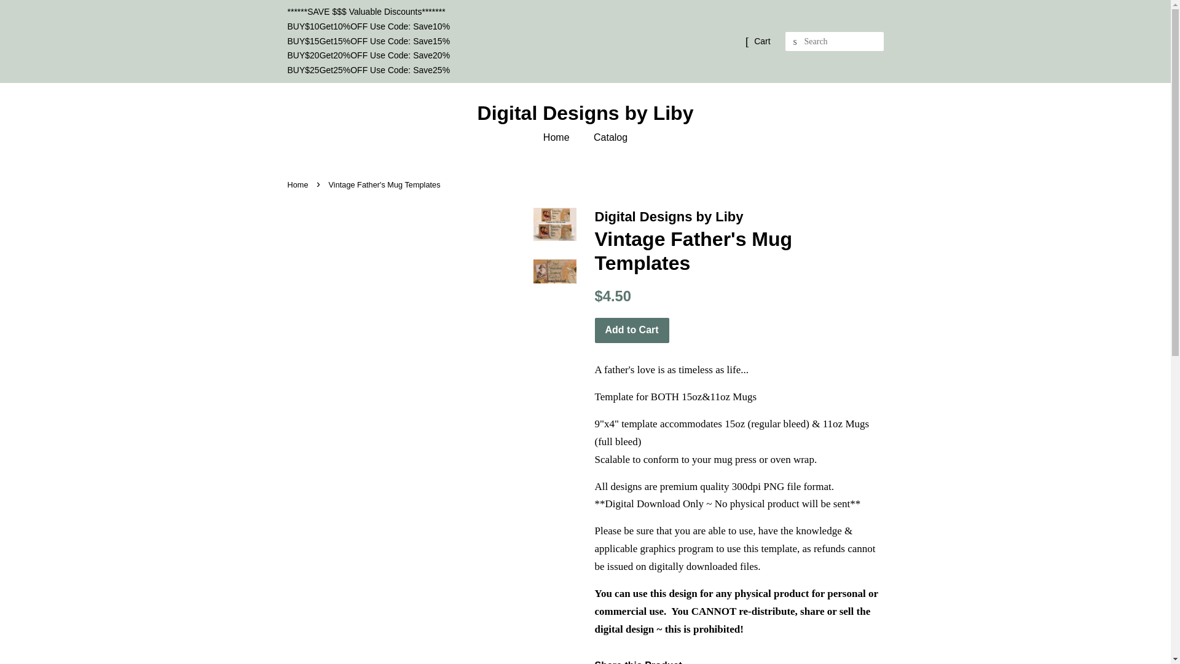 This screenshot has height=664, width=1180. I want to click on Home, so click(299, 184).